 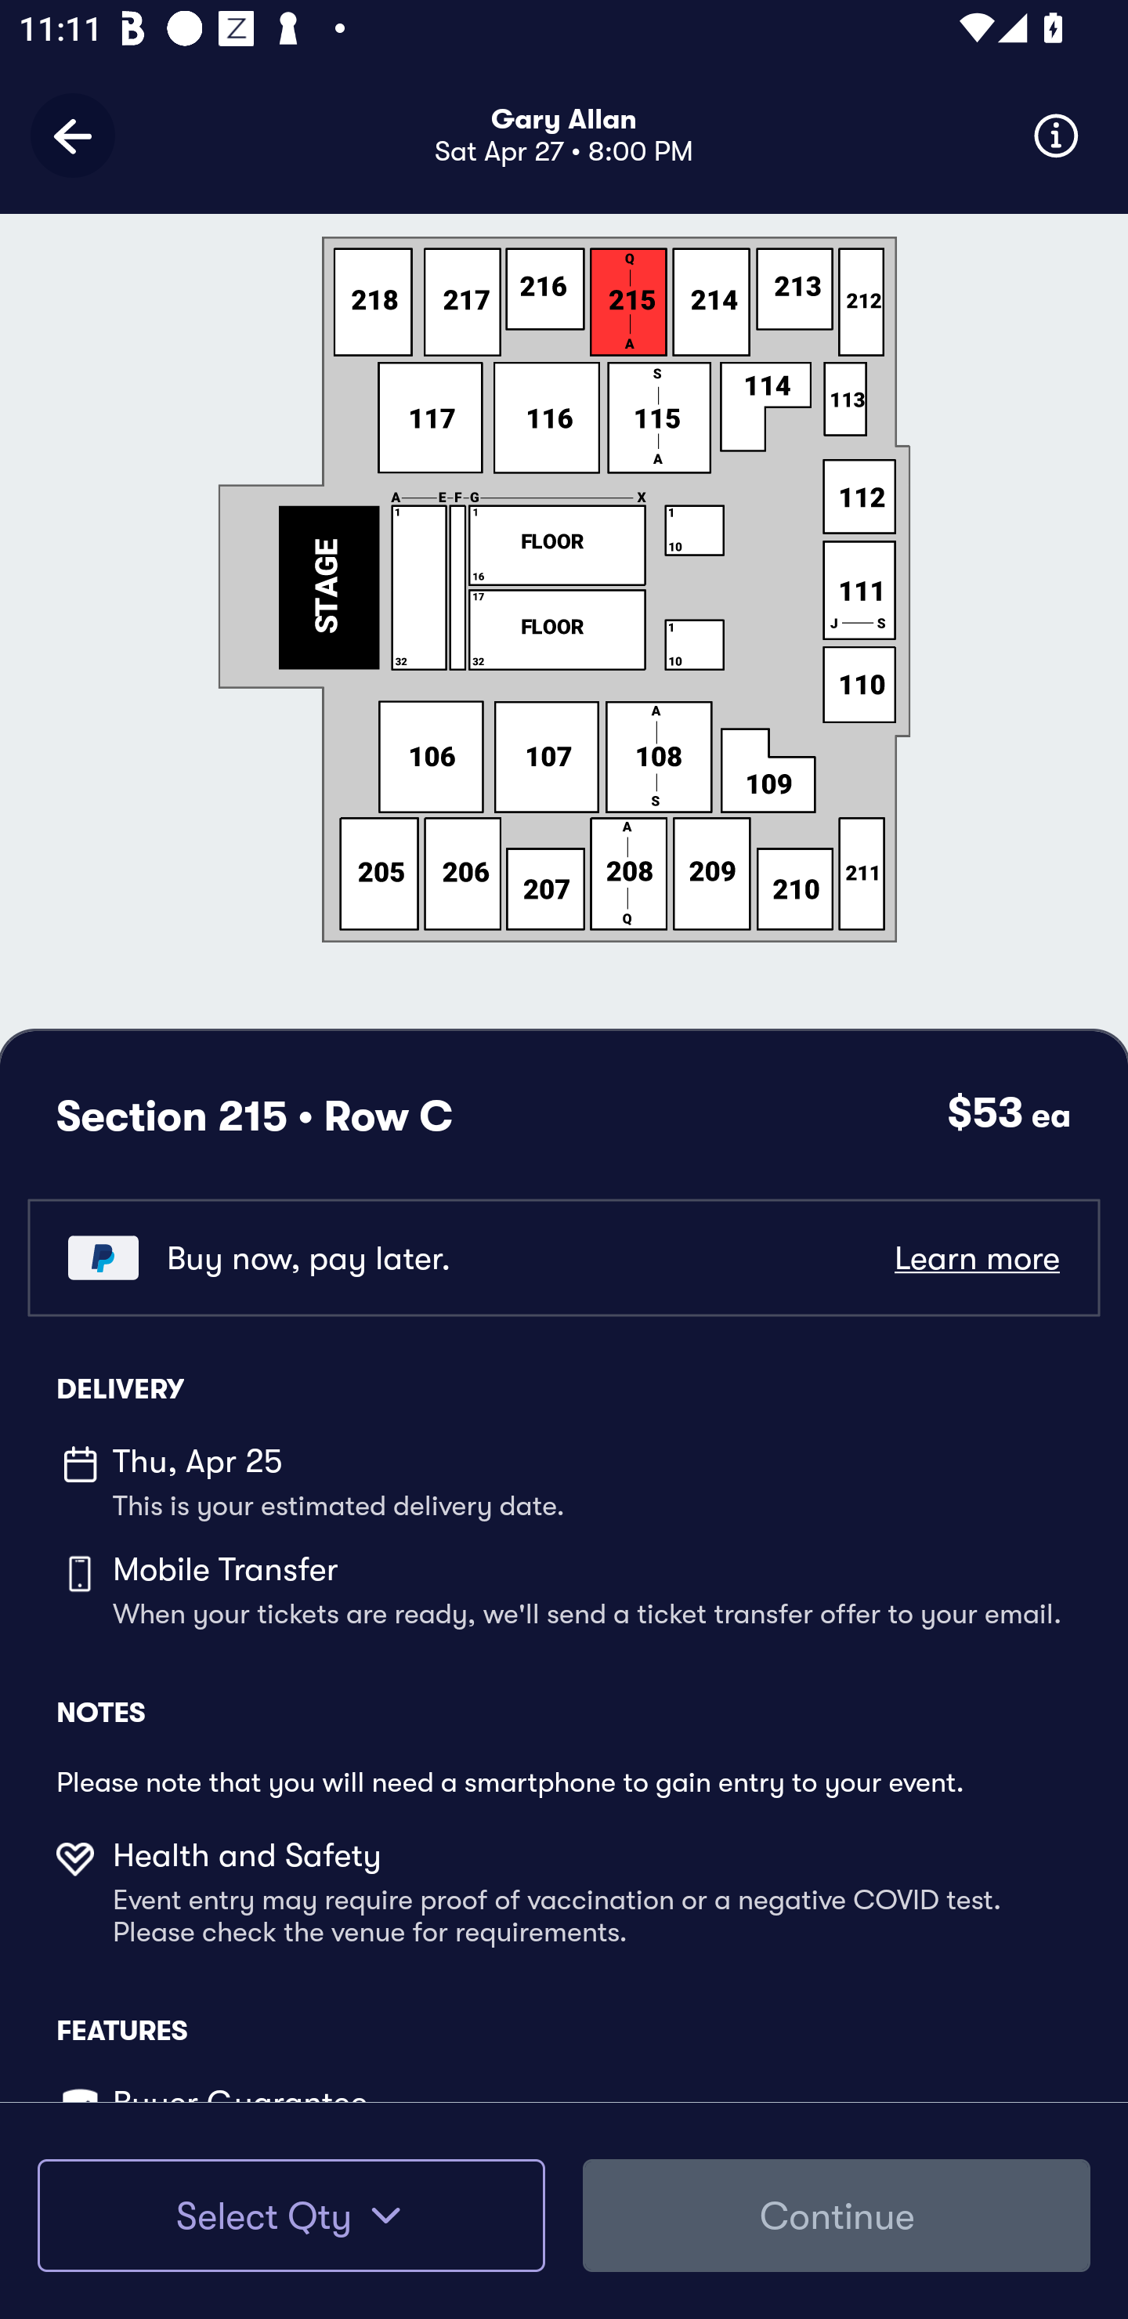 I want to click on Learn more, so click(x=976, y=1257).